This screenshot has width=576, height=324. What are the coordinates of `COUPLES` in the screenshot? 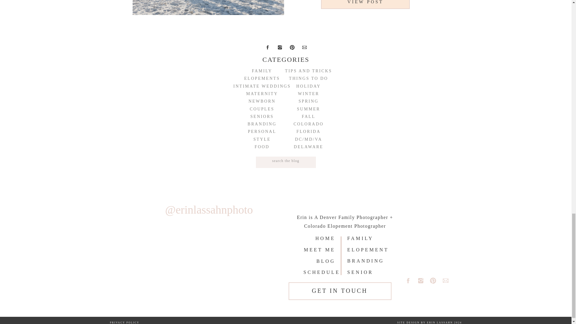 It's located at (262, 109).